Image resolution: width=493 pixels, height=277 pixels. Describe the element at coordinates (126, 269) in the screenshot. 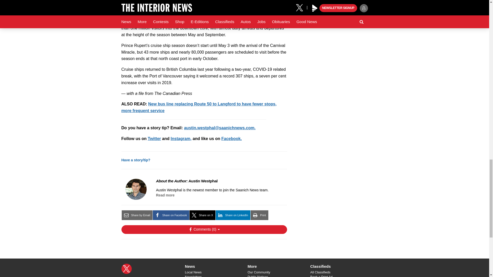

I see `X` at that location.